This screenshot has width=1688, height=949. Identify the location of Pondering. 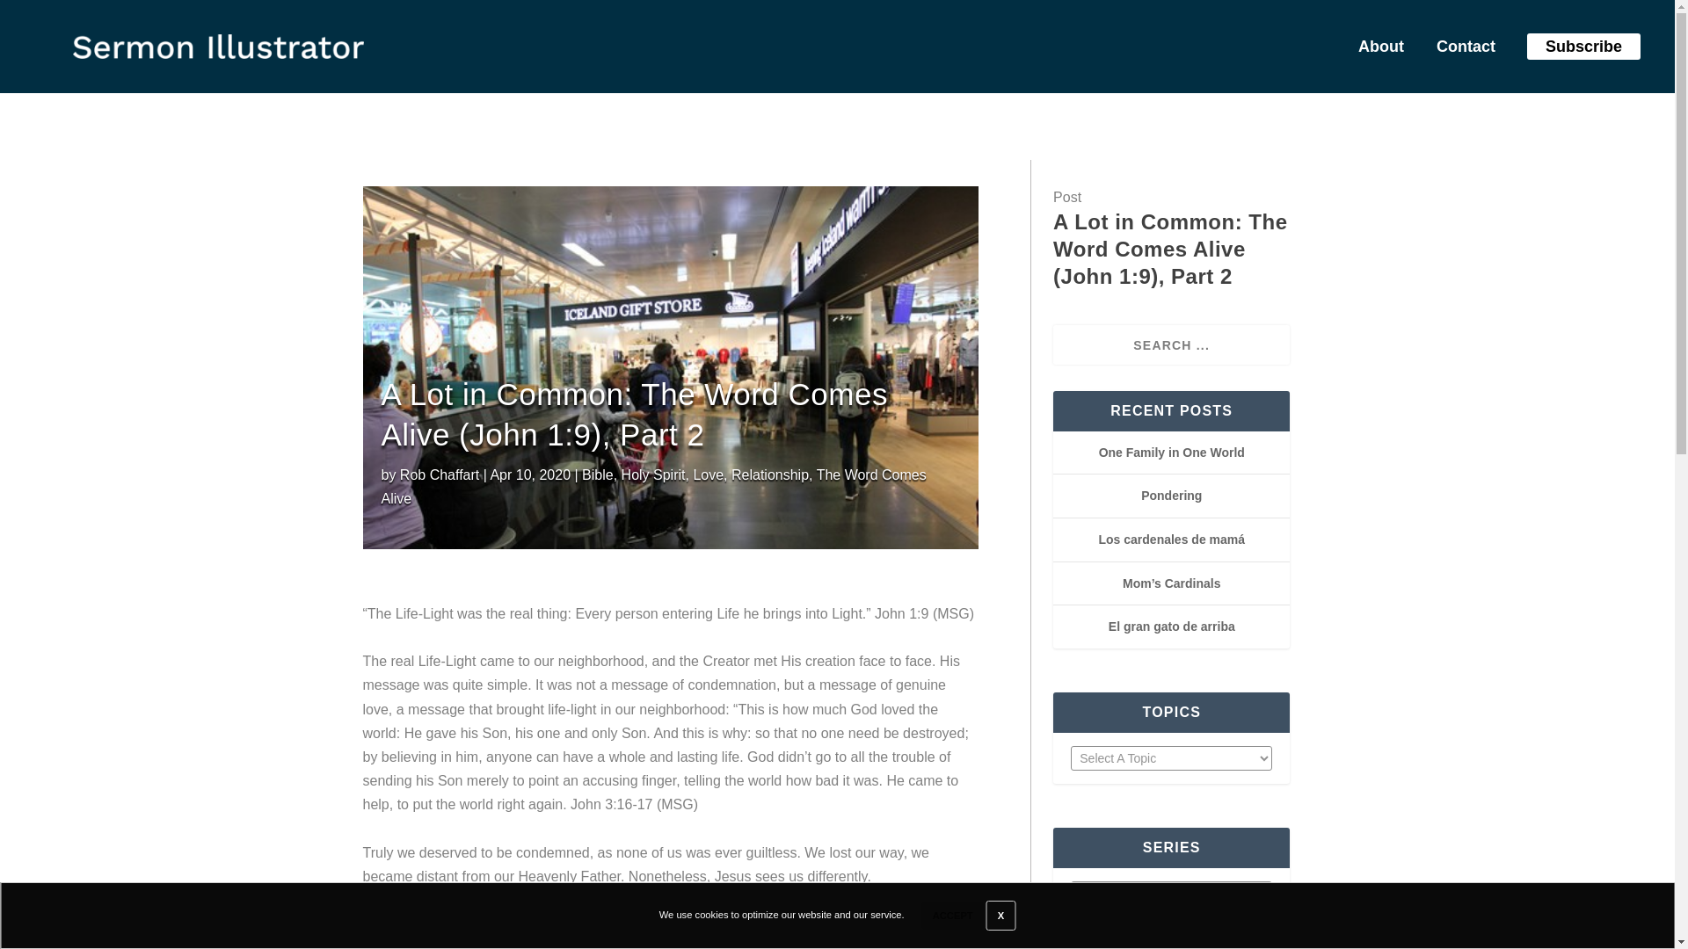
(1171, 496).